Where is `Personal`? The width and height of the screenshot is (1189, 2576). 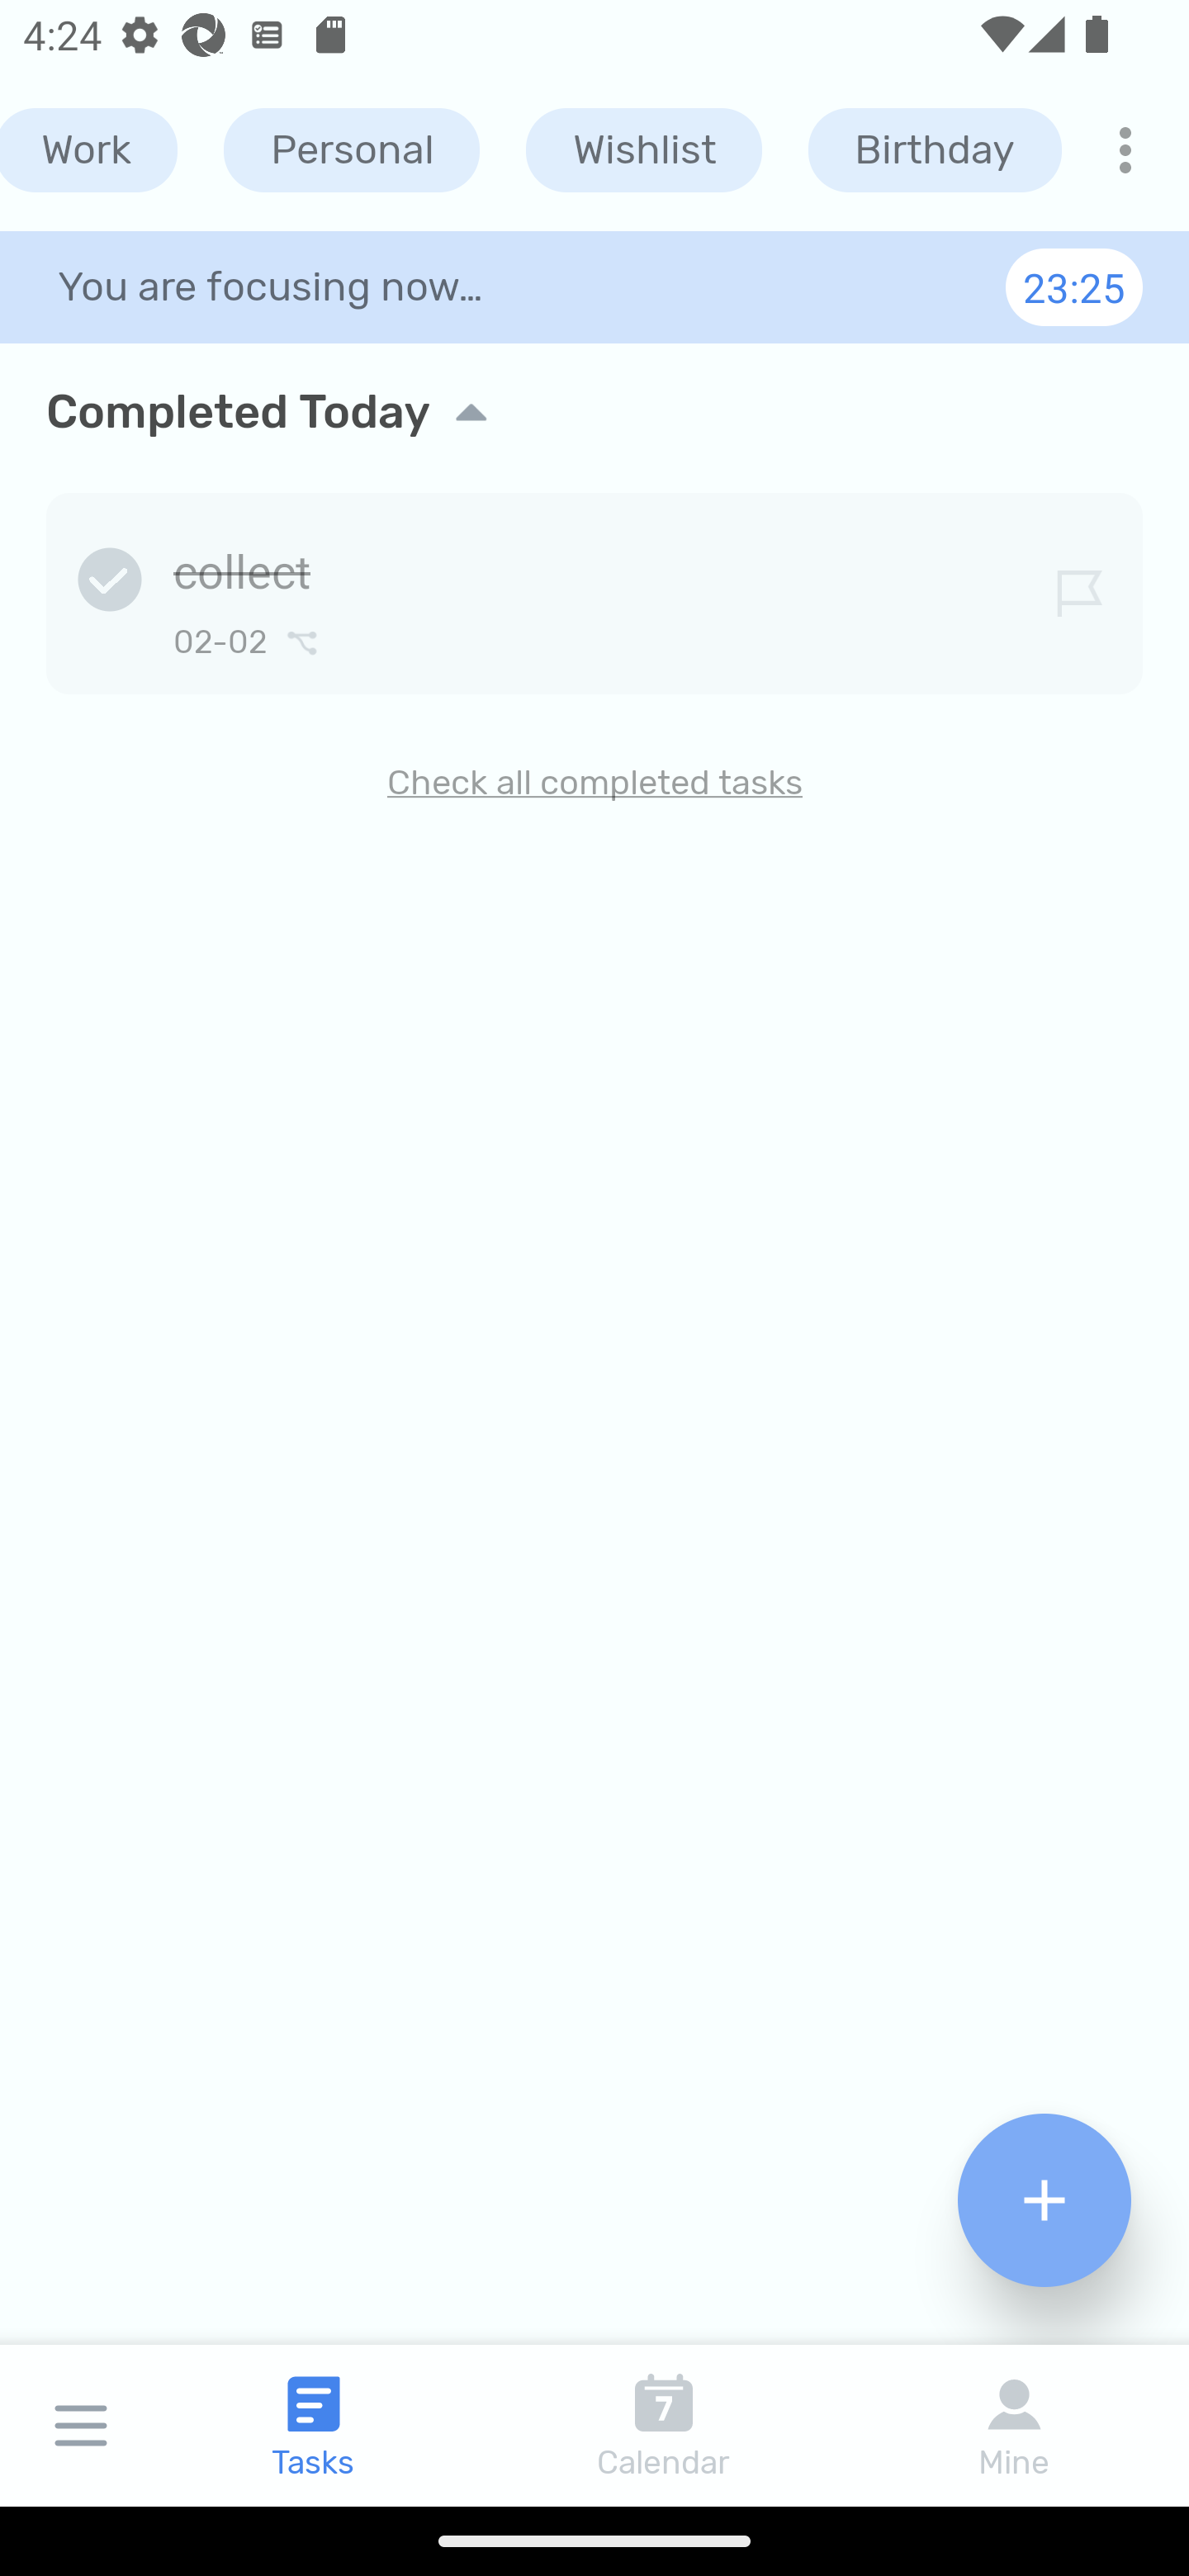 Personal is located at coordinates (351, 150).